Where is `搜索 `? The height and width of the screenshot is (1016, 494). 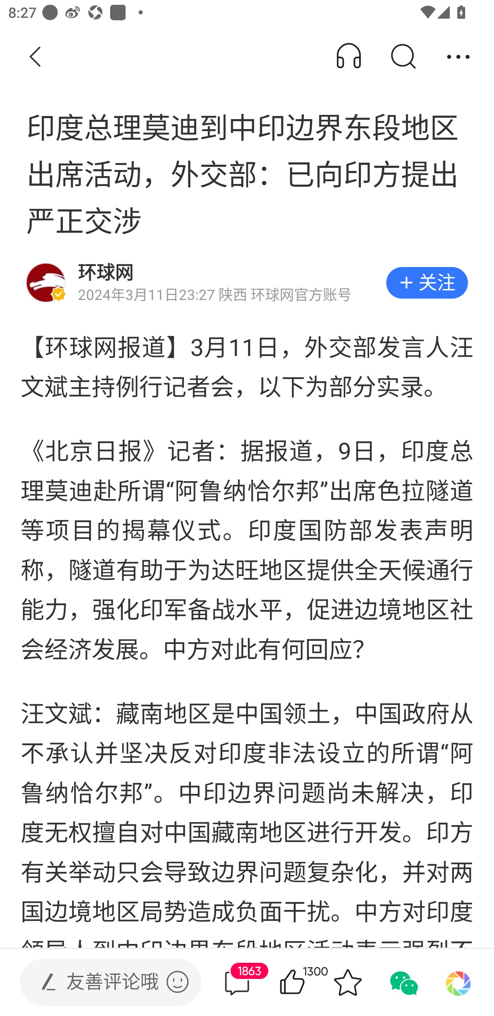 搜索  is located at coordinates (403, 57).